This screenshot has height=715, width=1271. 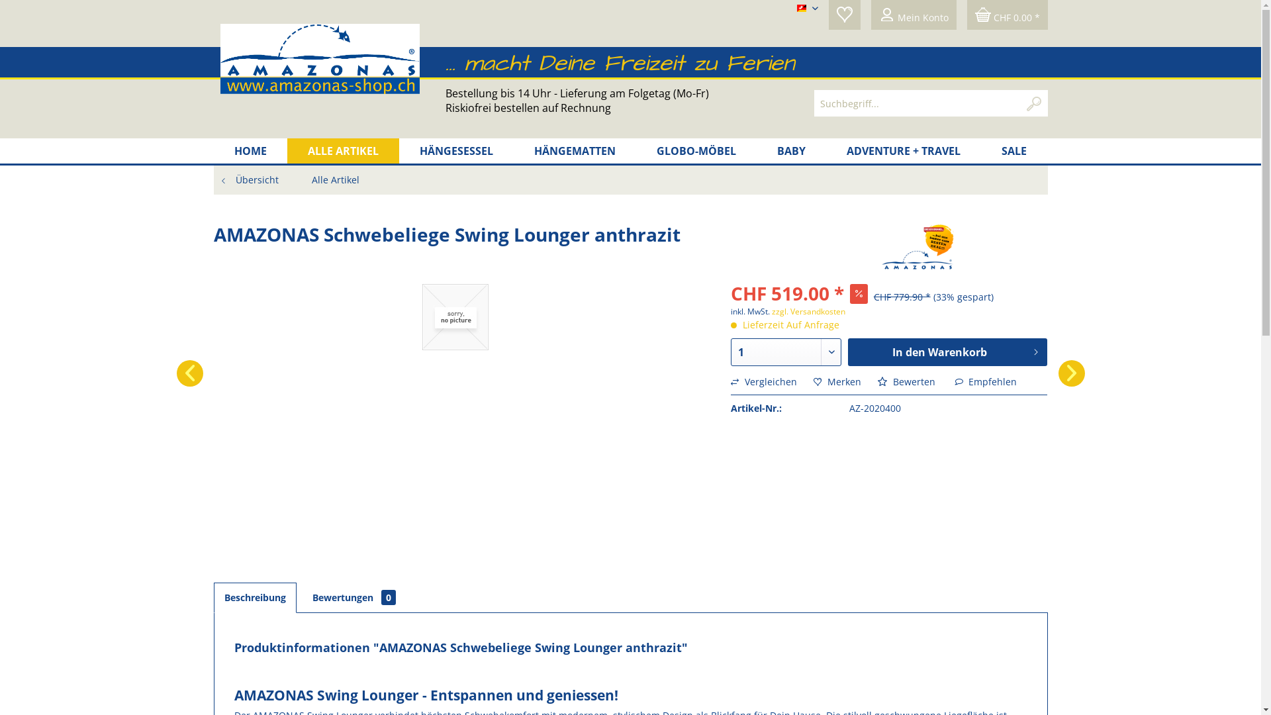 I want to click on ALLE ARTIKEL, so click(x=343, y=151).